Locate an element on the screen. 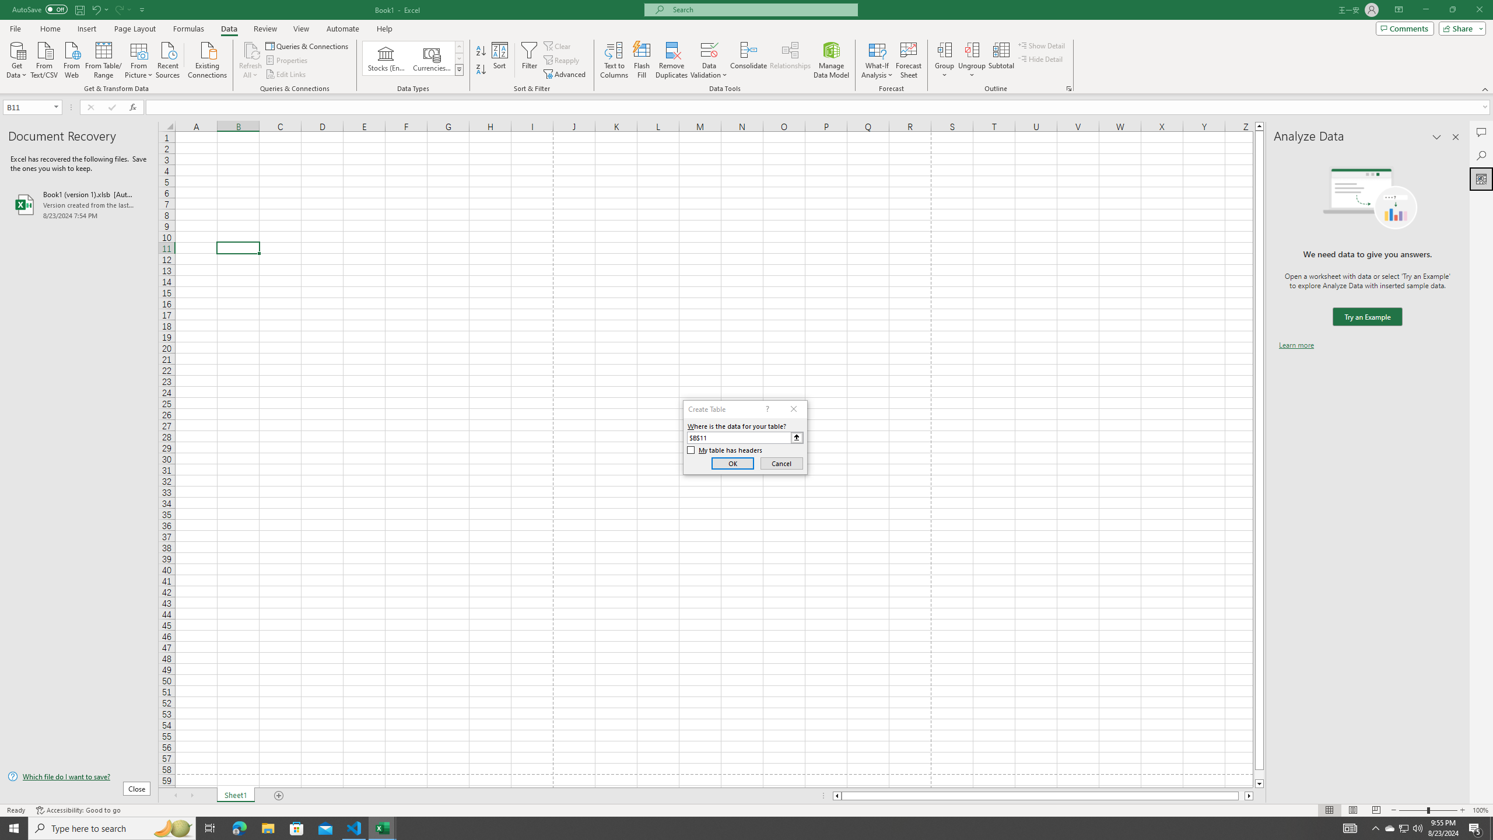  Zoom Out is located at coordinates (1413, 810).